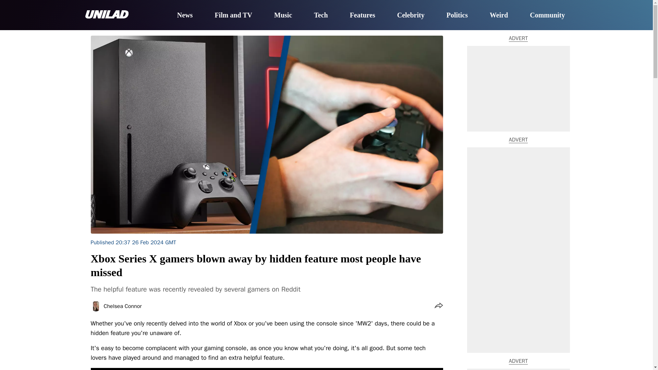  What do you see at coordinates (499, 15) in the screenshot?
I see `Weird` at bounding box center [499, 15].